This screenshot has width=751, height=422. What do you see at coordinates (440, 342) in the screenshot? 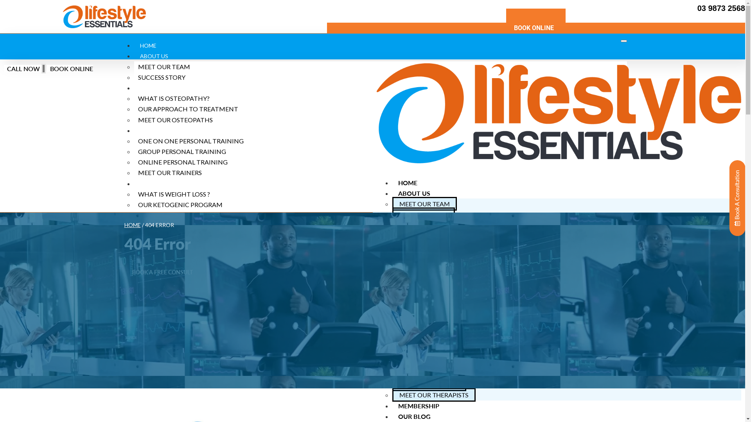
I see `OUR KETOGENIC PROGRAM` at bounding box center [440, 342].